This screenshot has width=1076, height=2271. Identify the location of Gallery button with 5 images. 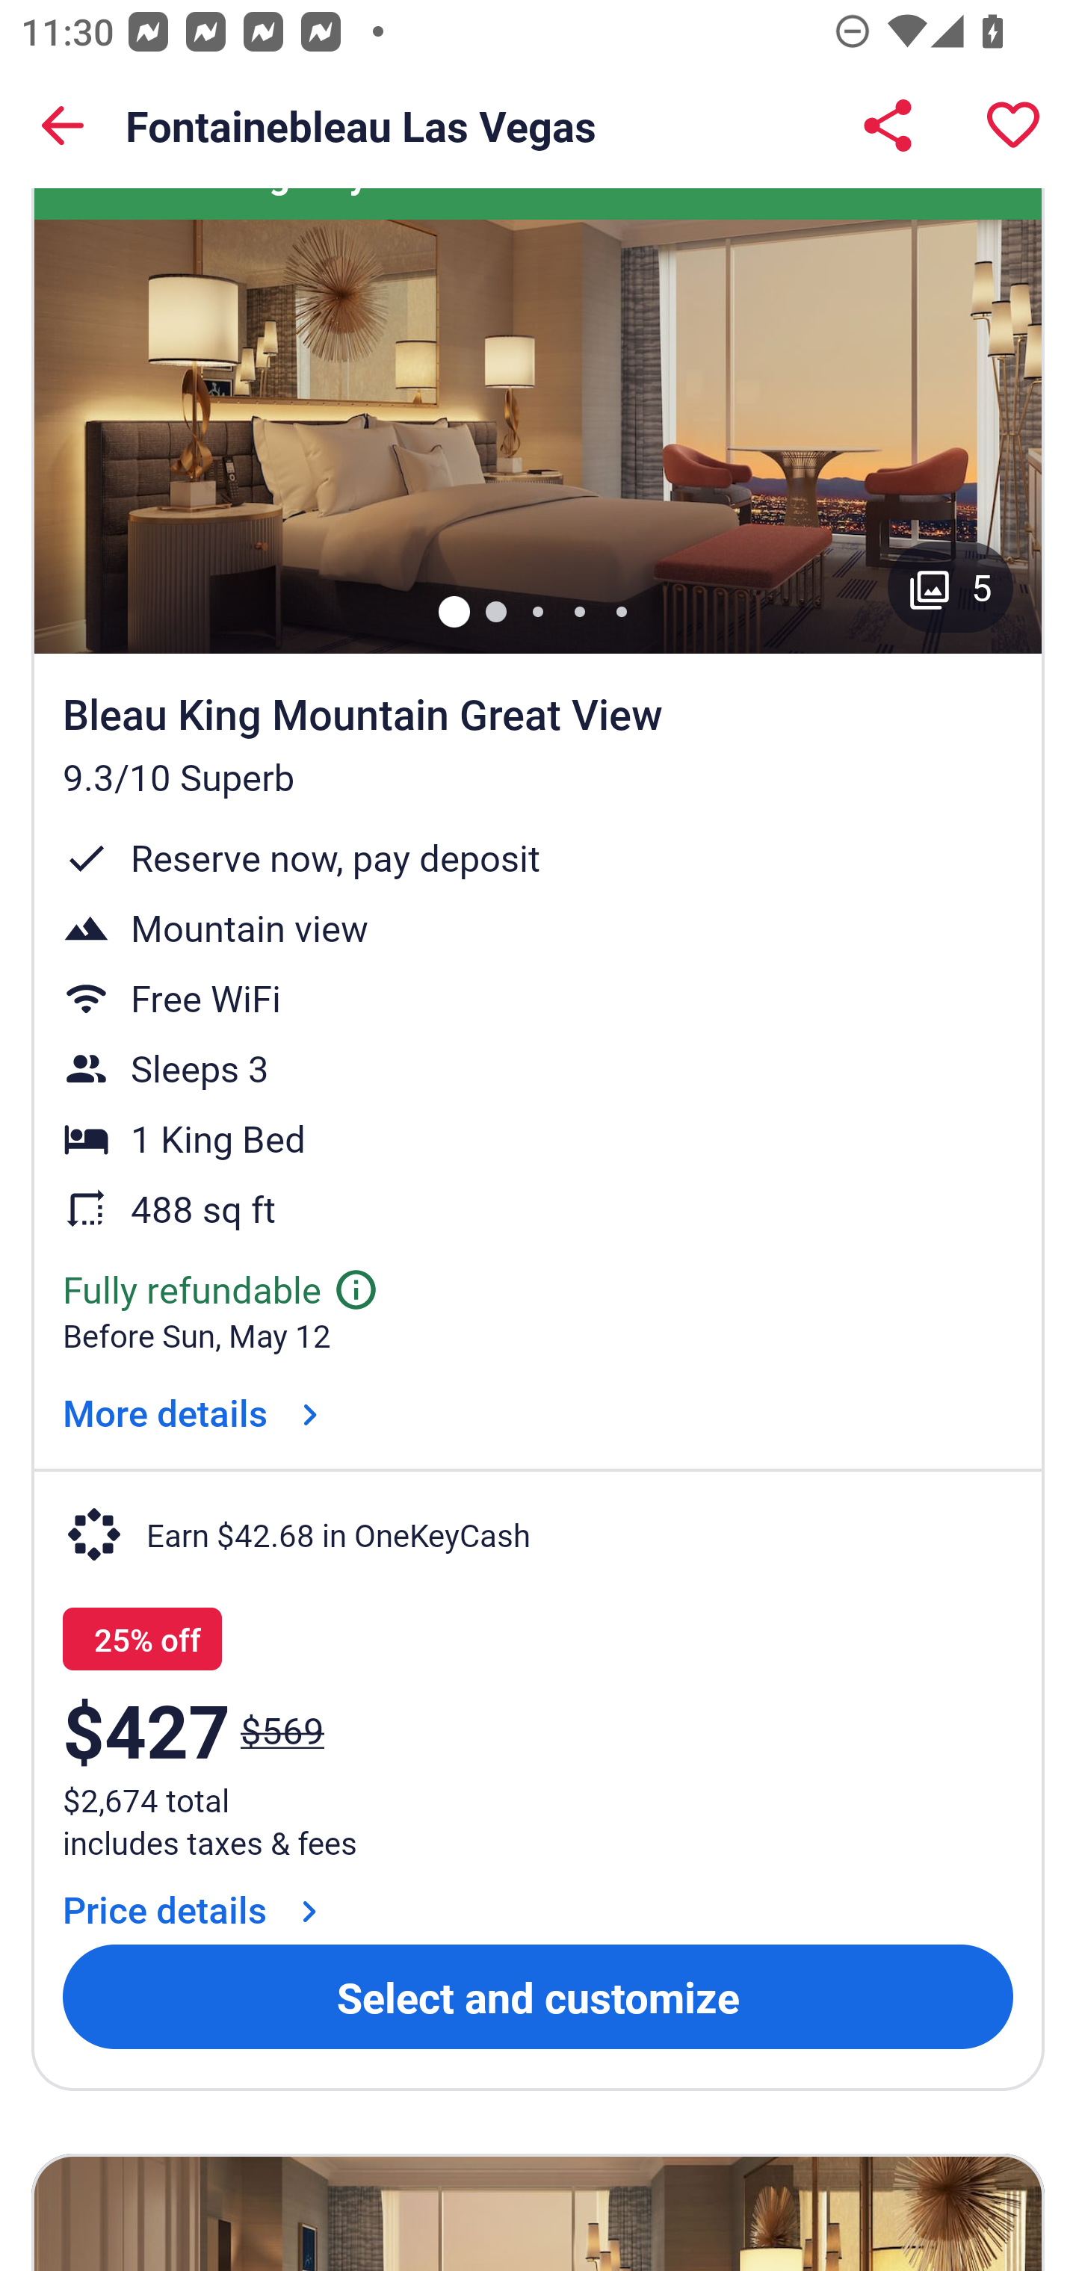
(950, 587).